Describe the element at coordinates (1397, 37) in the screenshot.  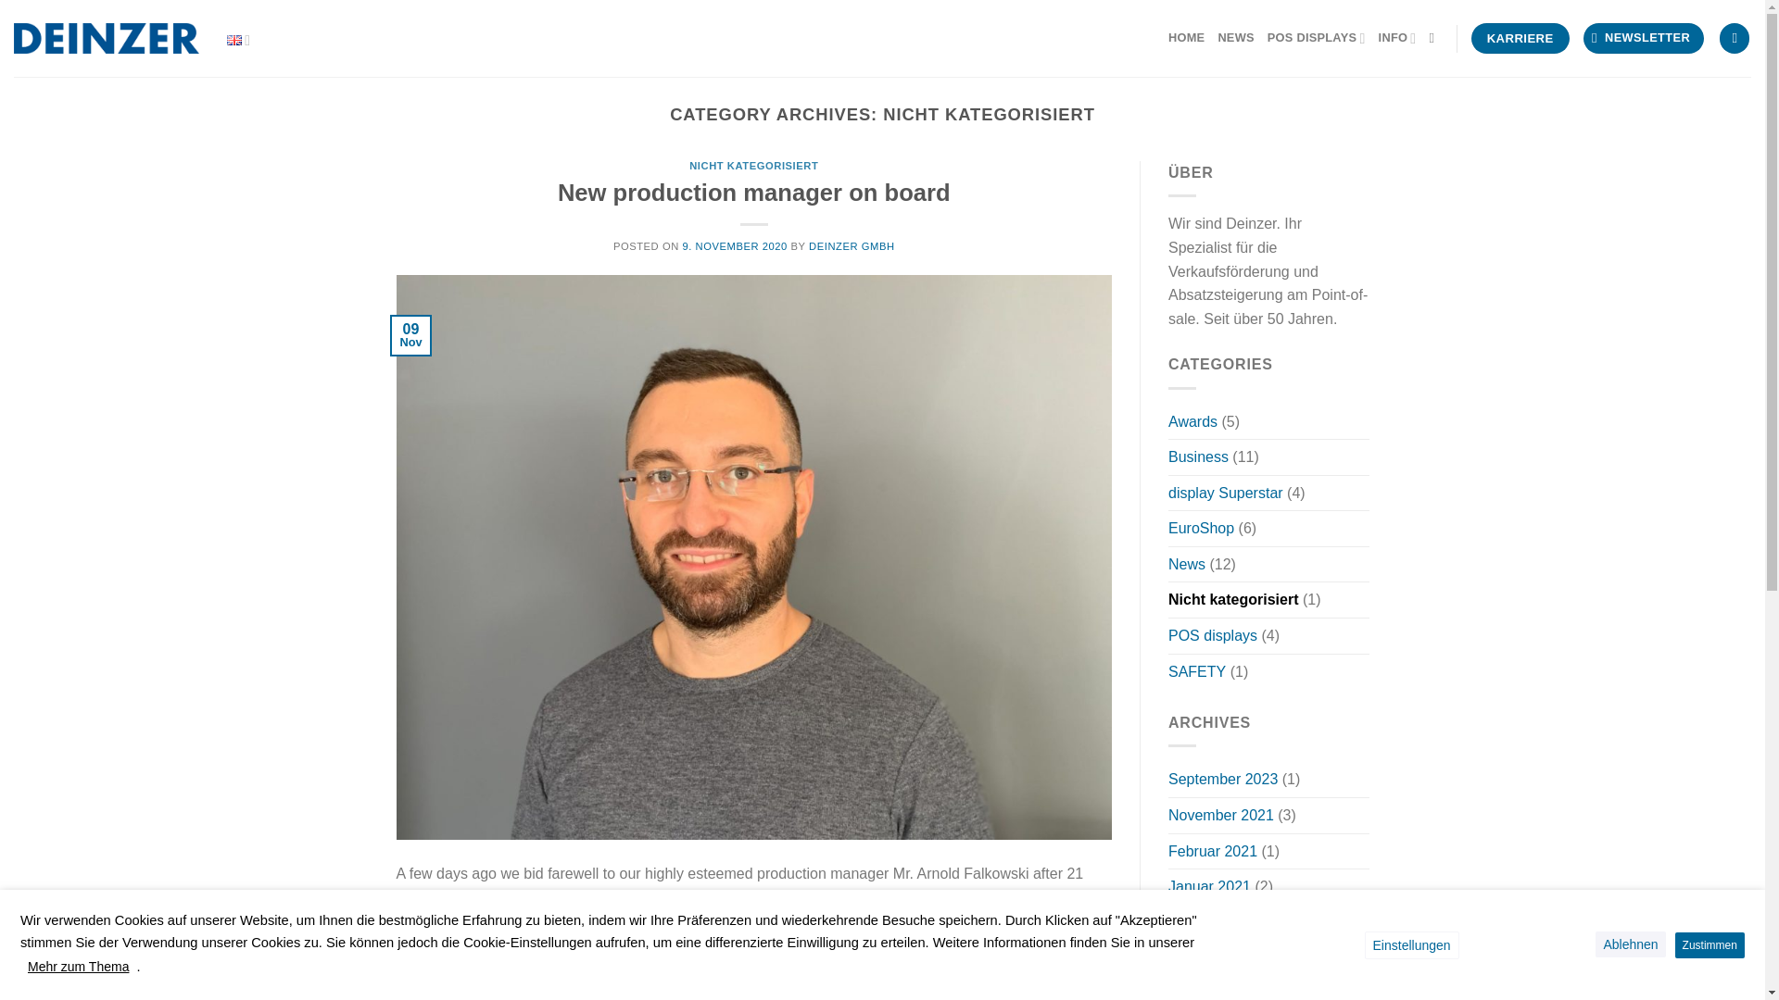
I see `INFO` at that location.